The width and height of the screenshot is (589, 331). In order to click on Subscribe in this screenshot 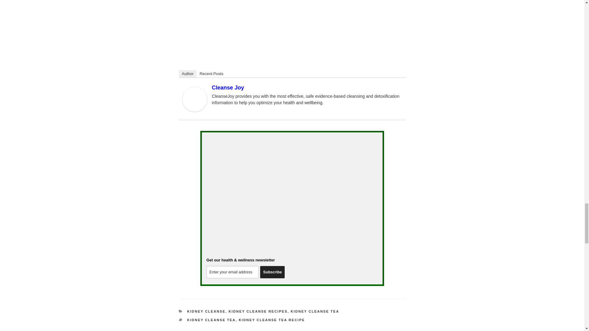, I will do `click(272, 272)`.